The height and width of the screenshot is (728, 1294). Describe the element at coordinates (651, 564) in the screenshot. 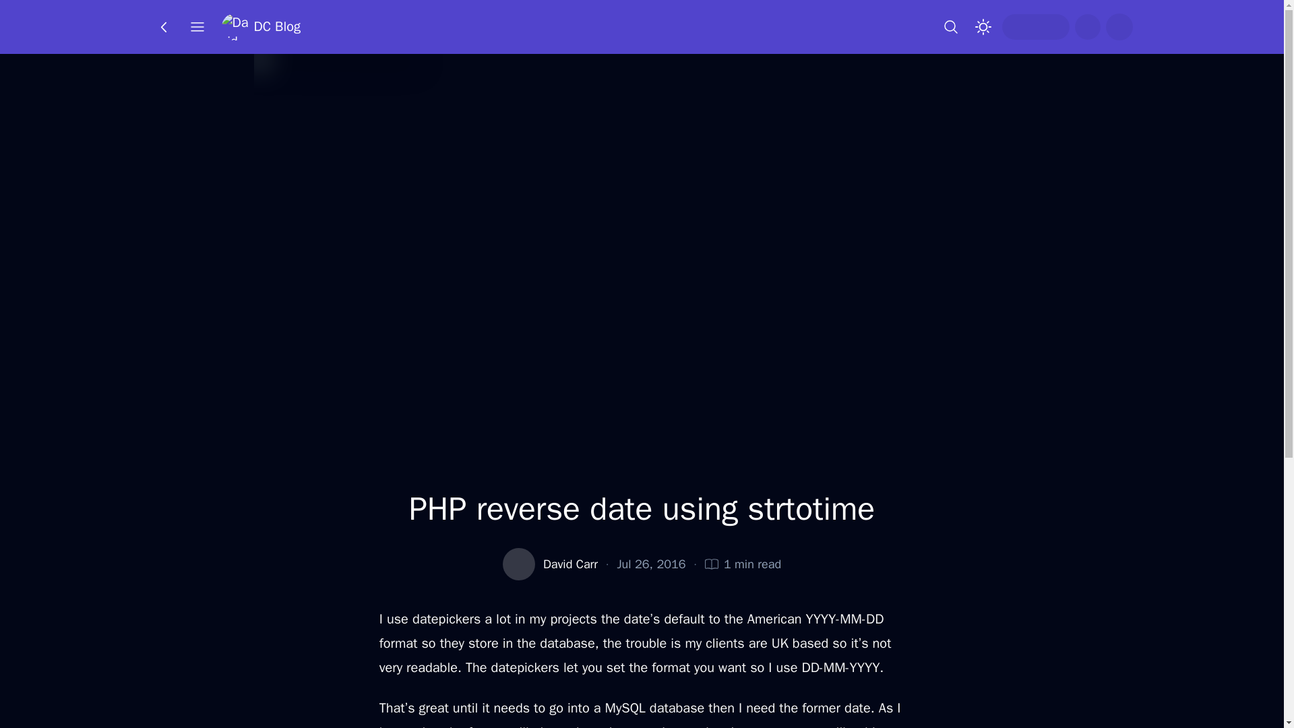

I see `Jul 26, 2016` at that location.